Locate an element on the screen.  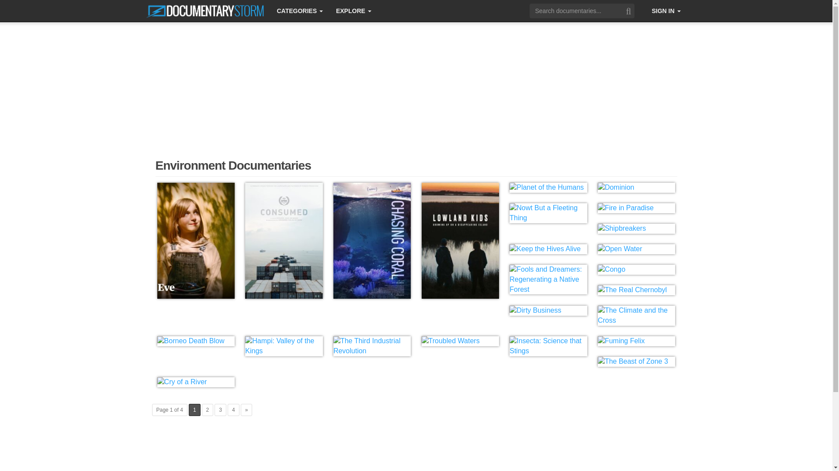
Page 3 is located at coordinates (220, 410).